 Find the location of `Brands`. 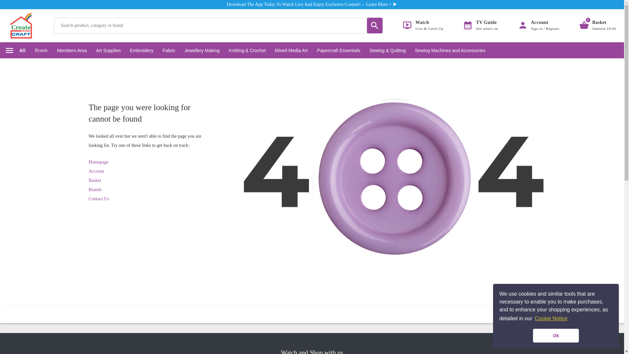

Brands is located at coordinates (339, 50).